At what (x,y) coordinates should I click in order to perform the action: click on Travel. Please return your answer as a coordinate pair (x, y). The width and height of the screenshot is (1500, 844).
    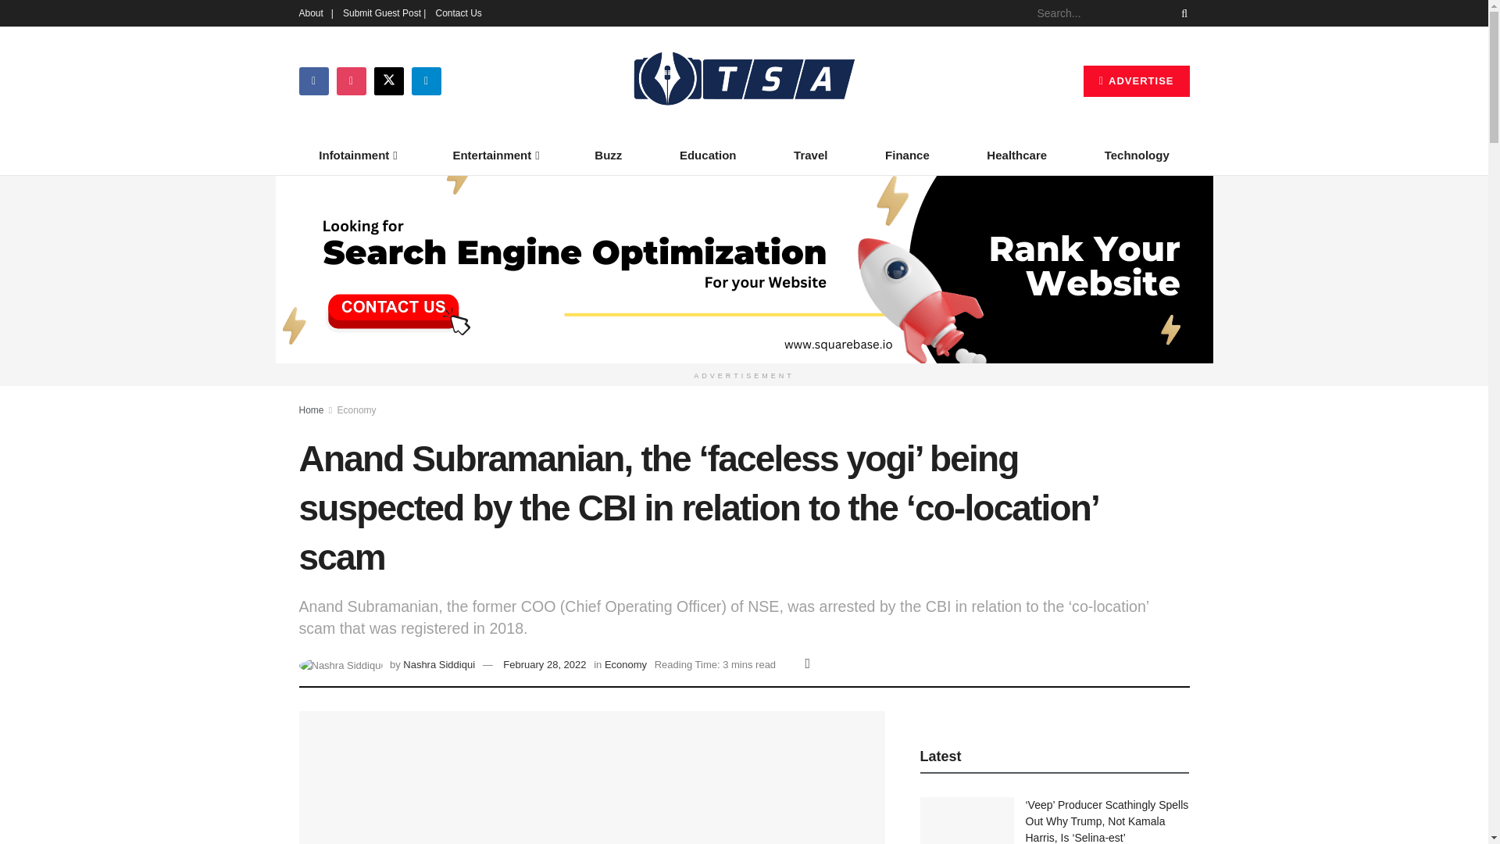
    Looking at the image, I should click on (810, 155).